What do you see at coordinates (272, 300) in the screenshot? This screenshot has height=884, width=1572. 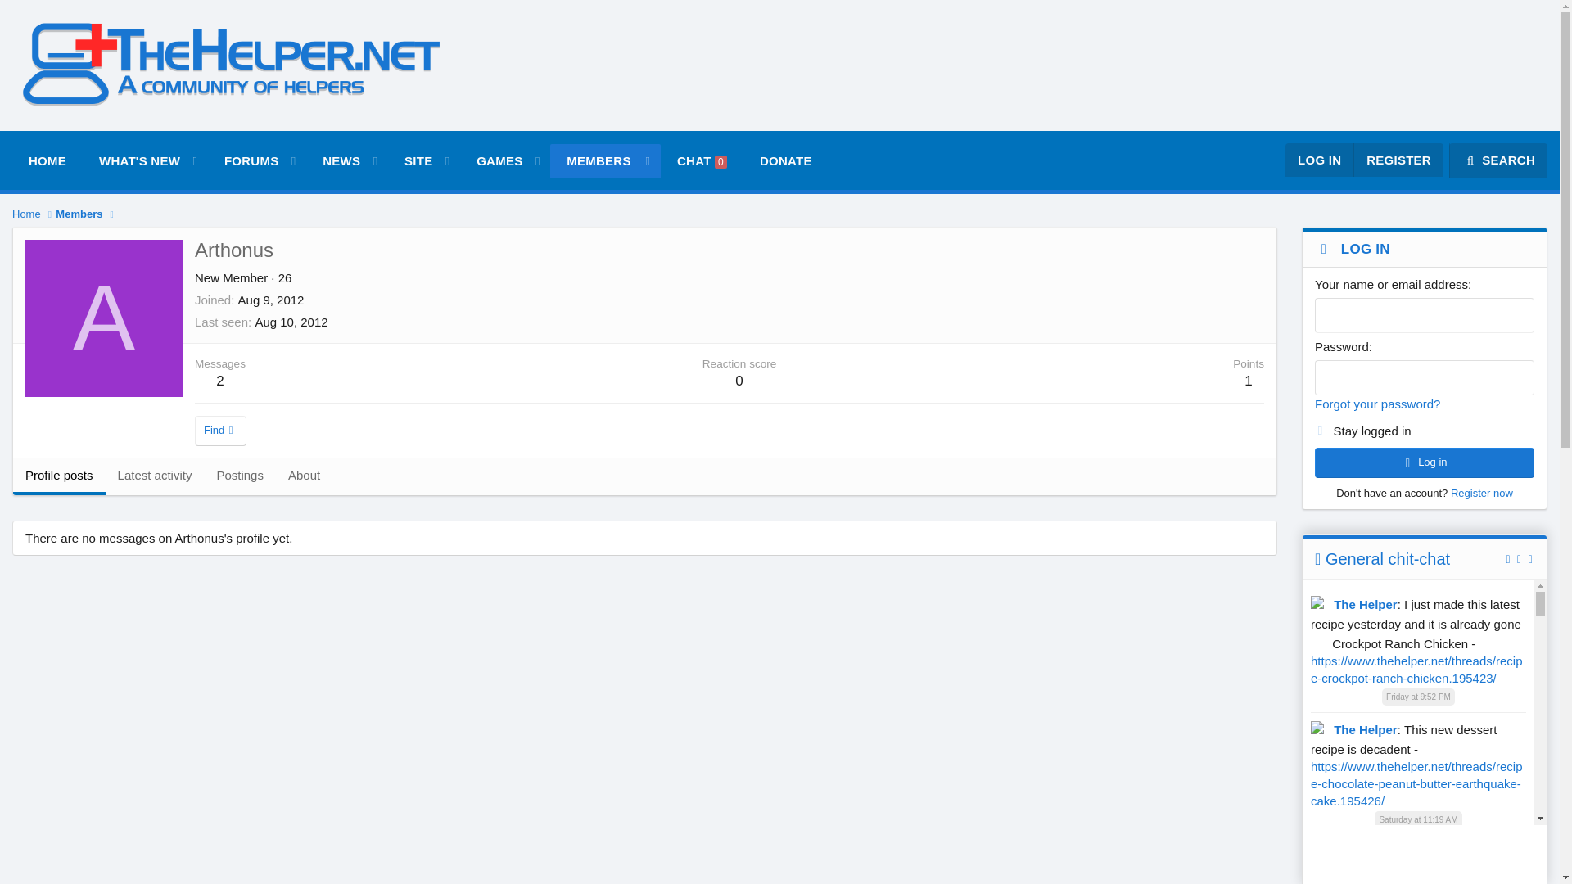 I see `Aug 9, 2012 at 8:57 AM` at bounding box center [272, 300].